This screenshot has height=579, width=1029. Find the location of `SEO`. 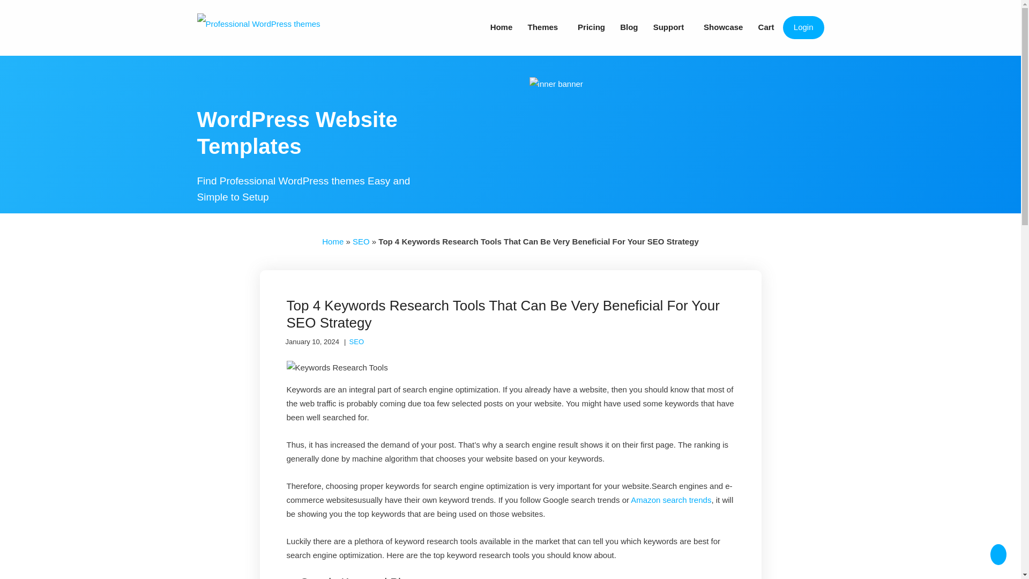

SEO is located at coordinates (357, 341).